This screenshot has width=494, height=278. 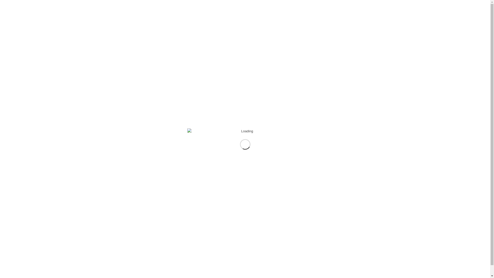 What do you see at coordinates (301, 23) in the screenshot?
I see `Work for Us` at bounding box center [301, 23].